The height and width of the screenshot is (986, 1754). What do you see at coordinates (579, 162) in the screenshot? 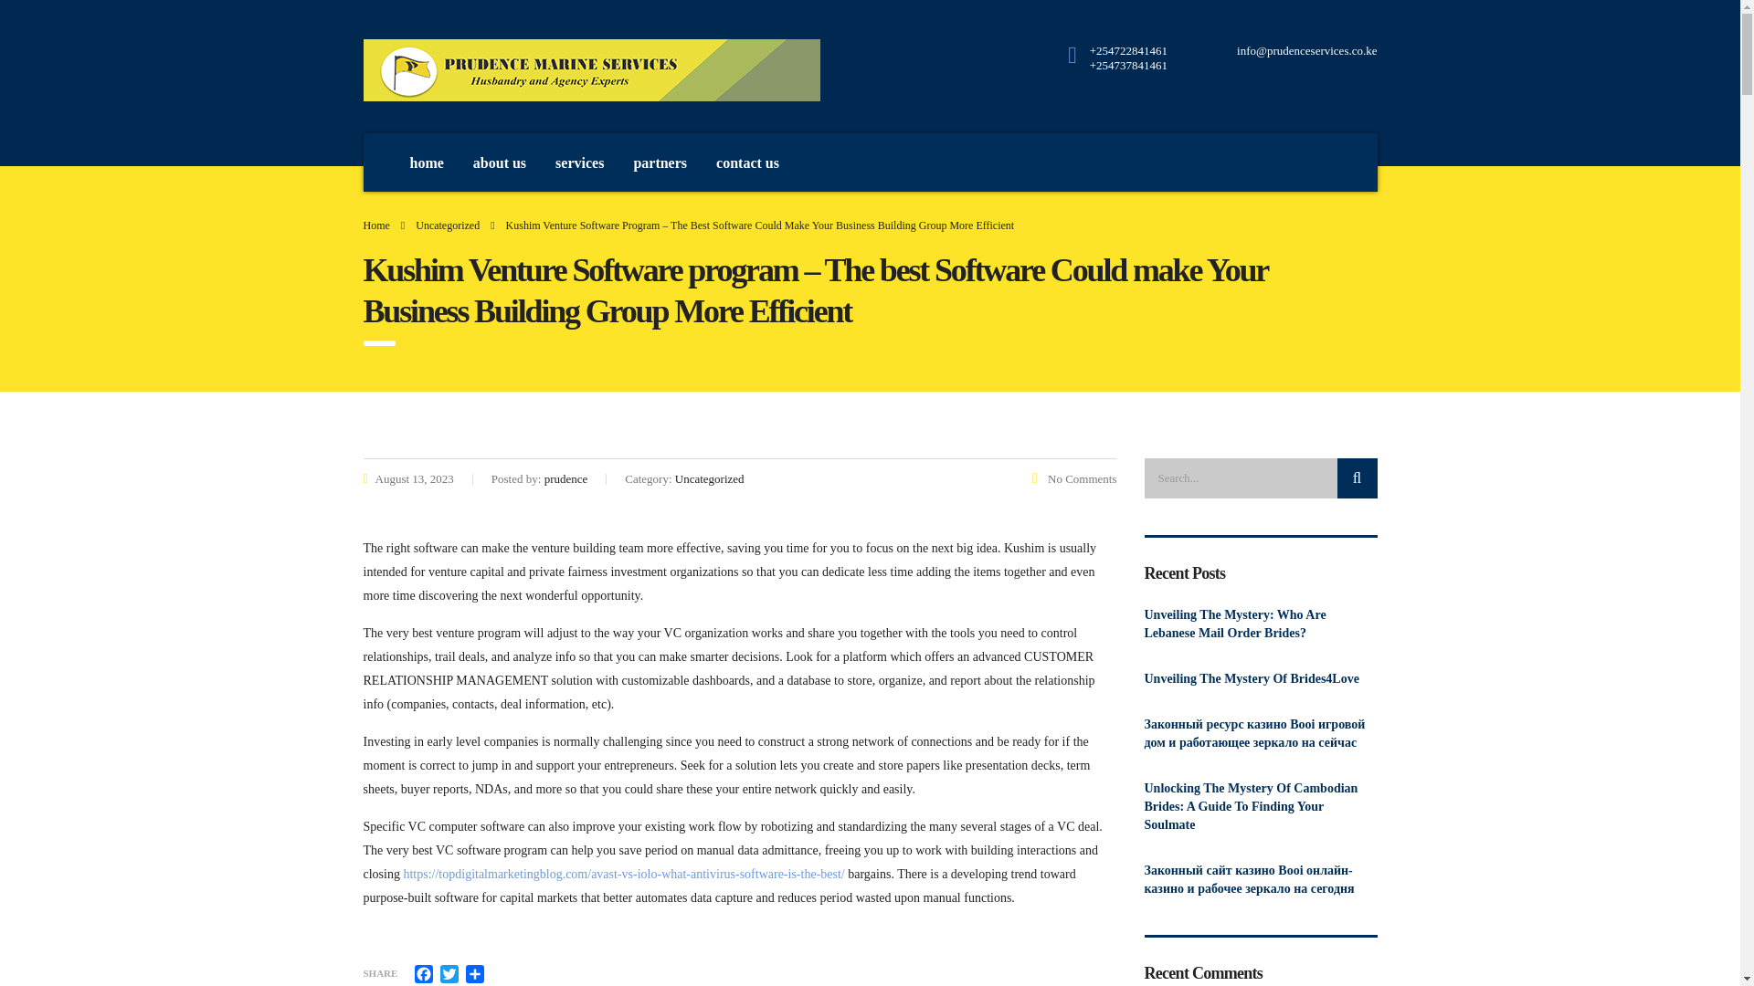
I see `services` at bounding box center [579, 162].